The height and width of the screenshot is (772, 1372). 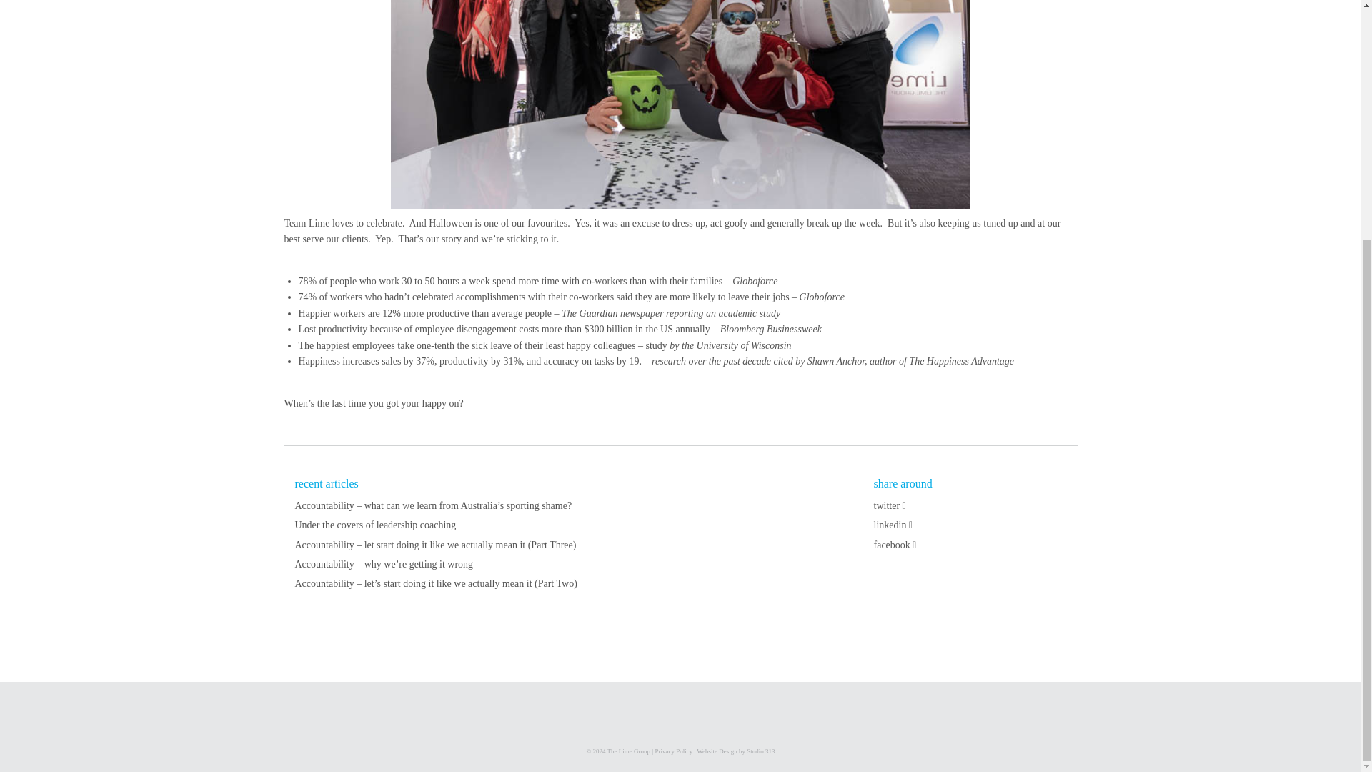 What do you see at coordinates (889, 505) in the screenshot?
I see `twitter` at bounding box center [889, 505].